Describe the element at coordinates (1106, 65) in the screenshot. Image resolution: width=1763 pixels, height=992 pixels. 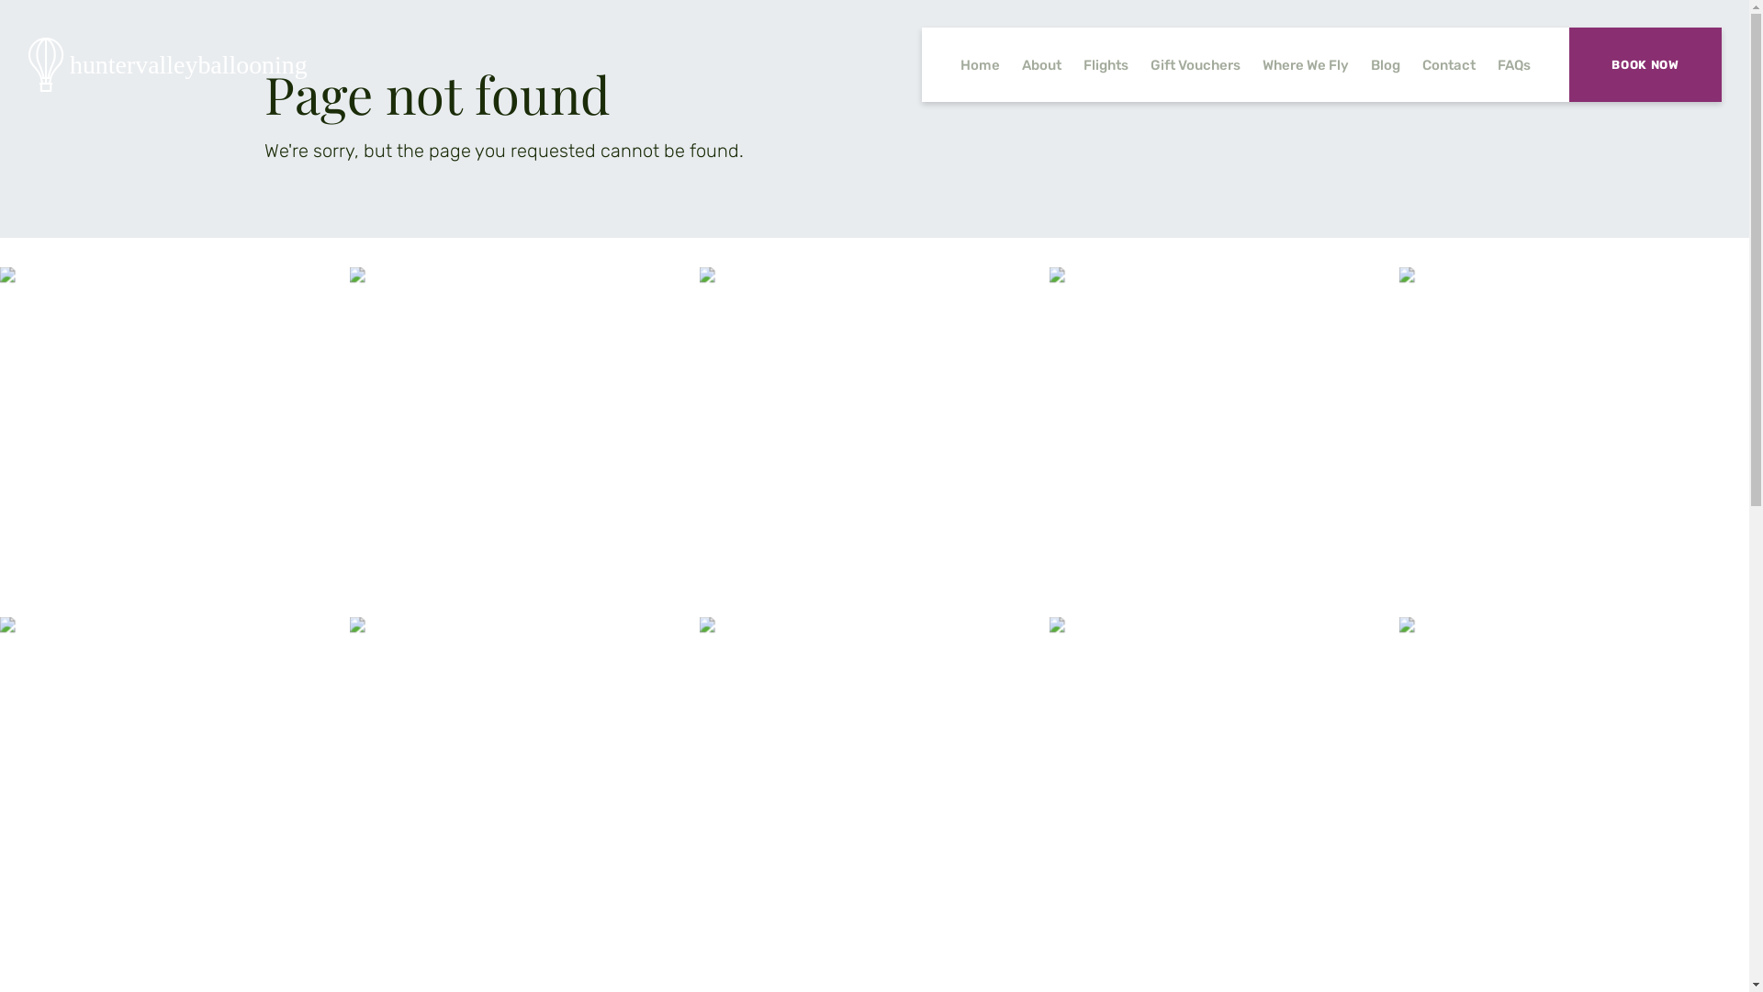
I see `Flights` at that location.